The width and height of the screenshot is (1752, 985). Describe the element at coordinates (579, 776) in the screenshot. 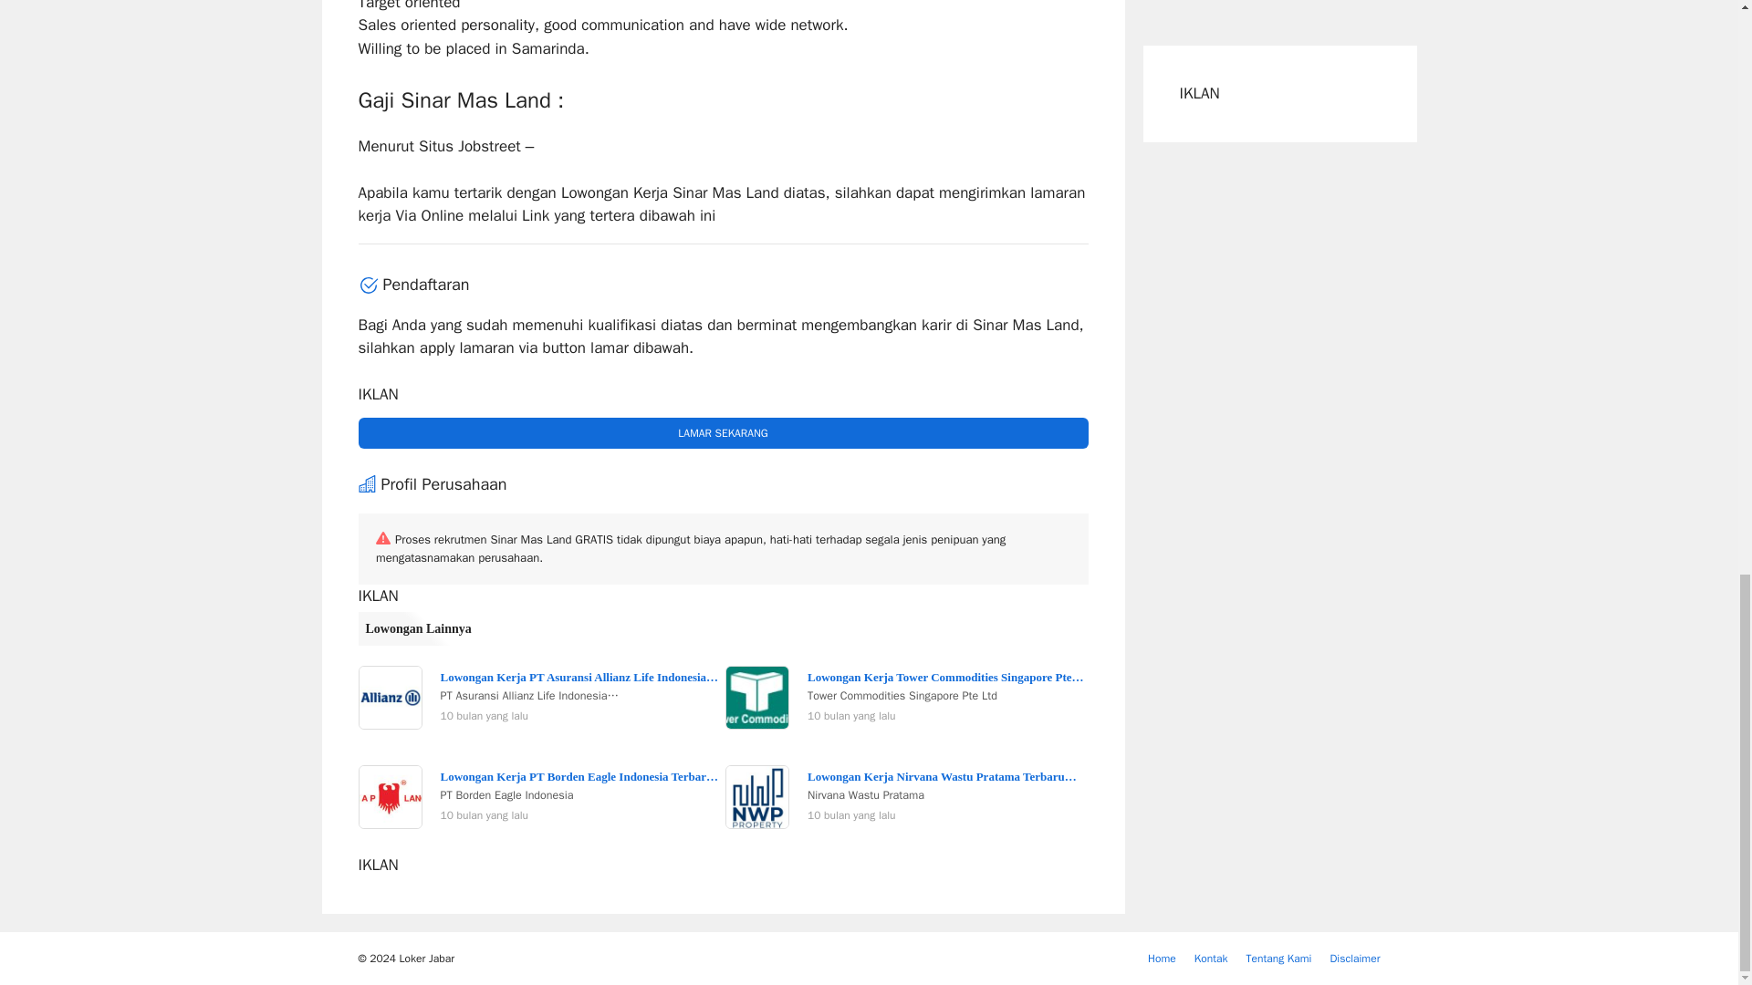

I see `Lowongan Kerja PT Borden Eagle Indonesia Terbaru 2023` at that location.